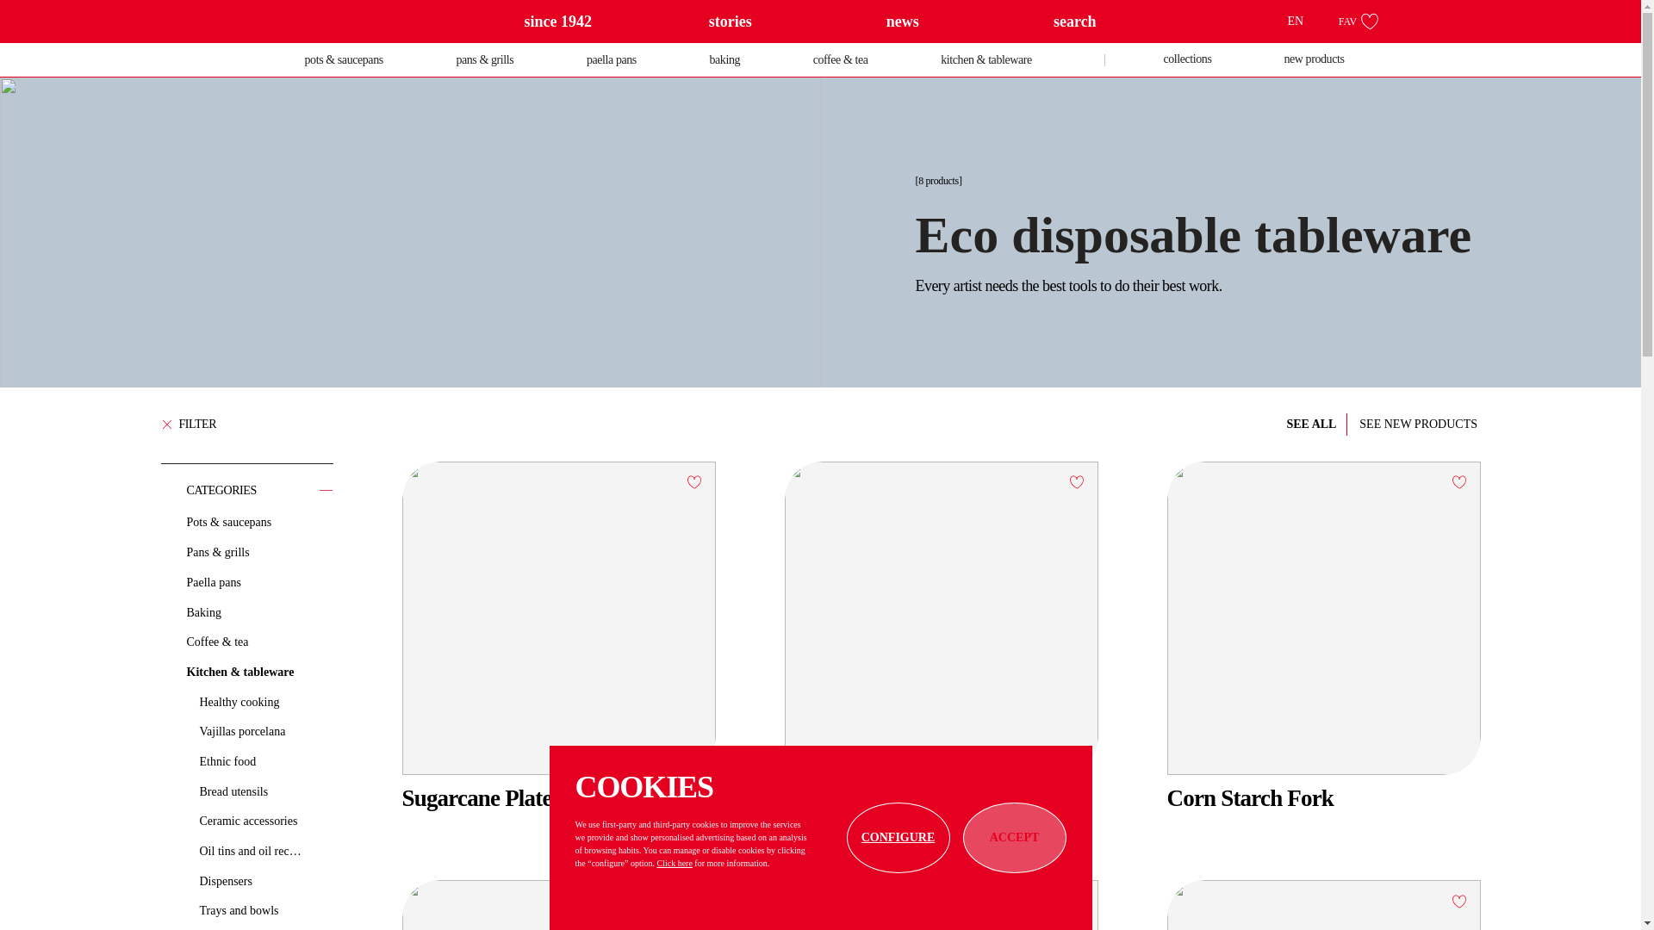 The width and height of the screenshot is (1654, 930). I want to click on FAV, so click(1358, 21).